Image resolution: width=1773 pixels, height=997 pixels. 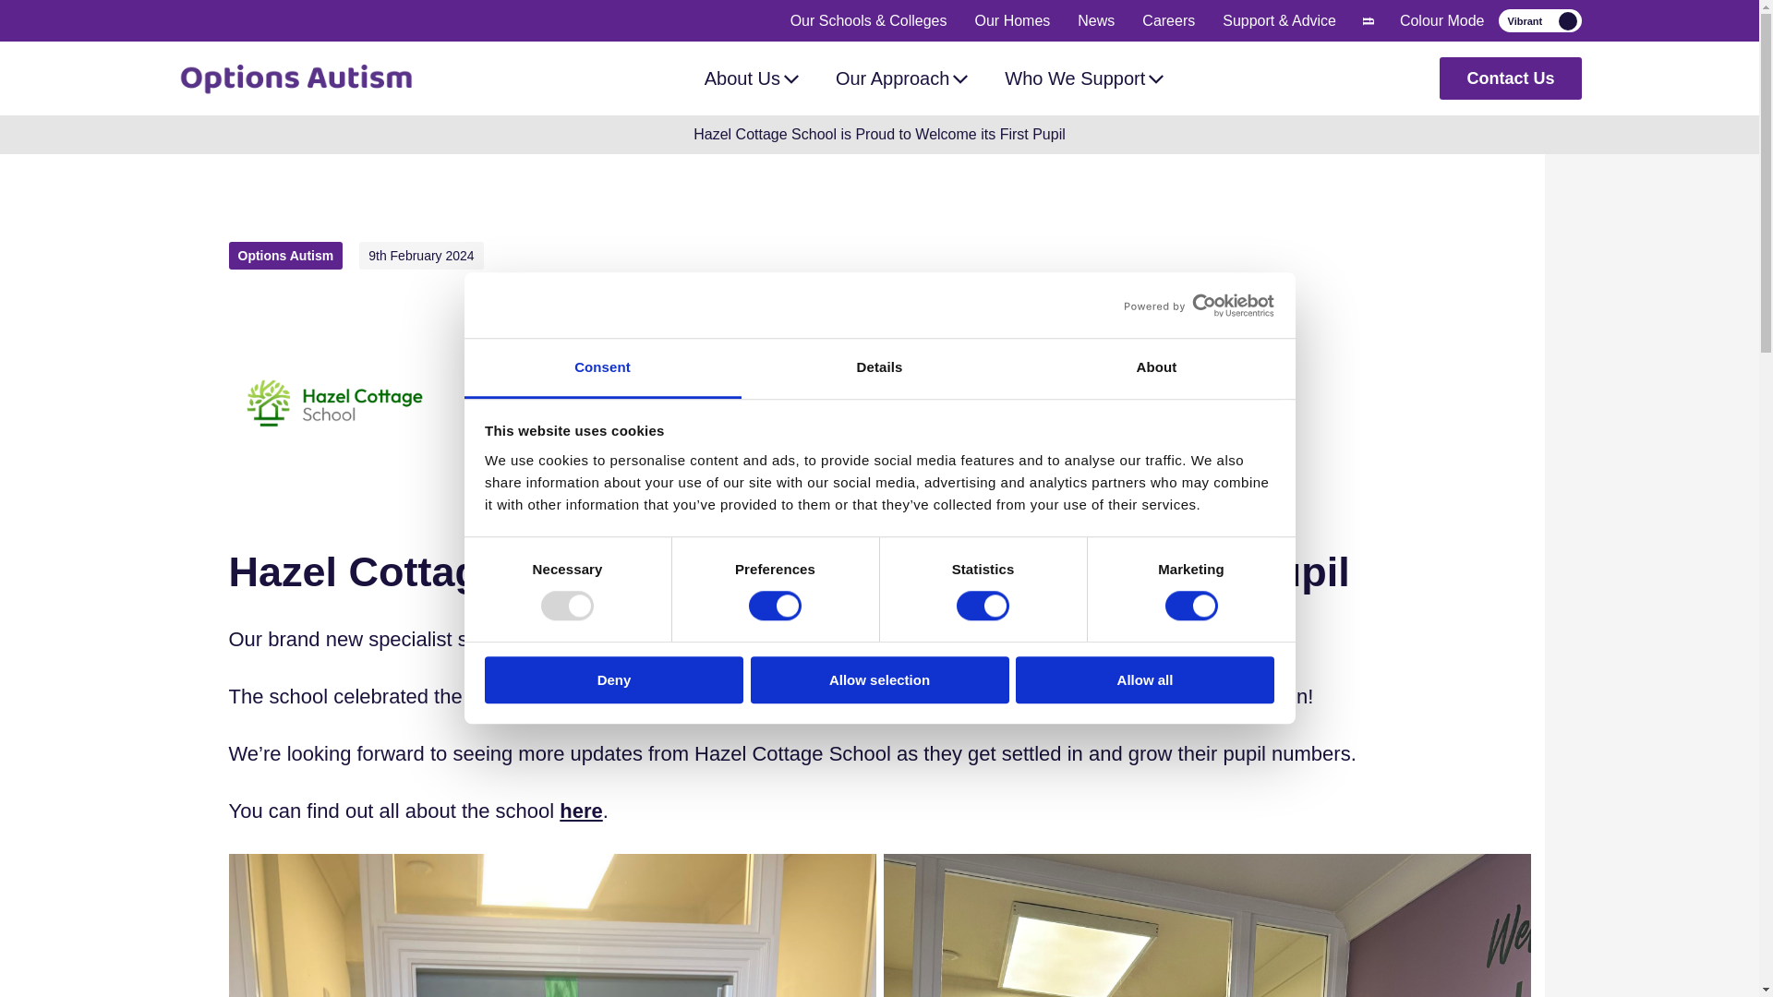 I want to click on News, so click(x=1096, y=20).